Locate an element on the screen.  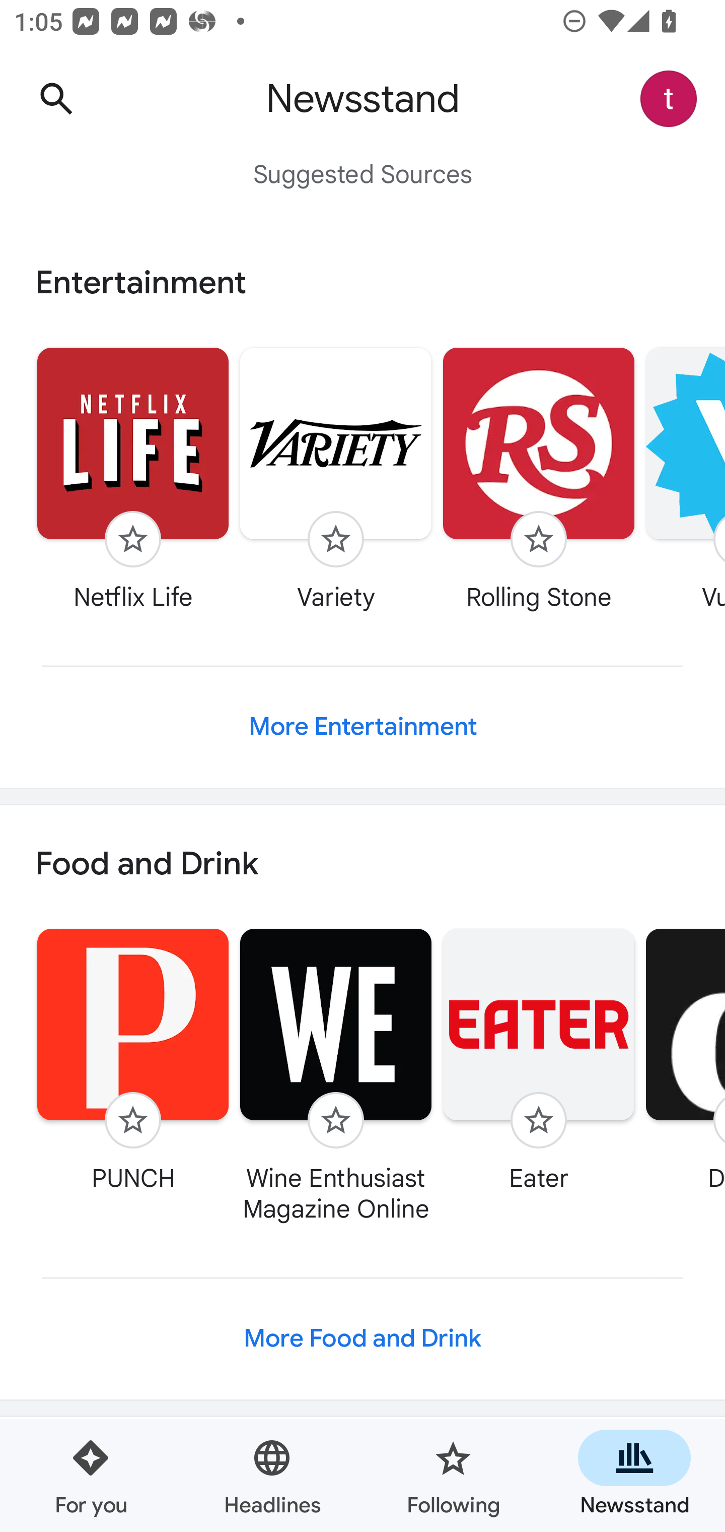
For you is located at coordinates (91, 1476).